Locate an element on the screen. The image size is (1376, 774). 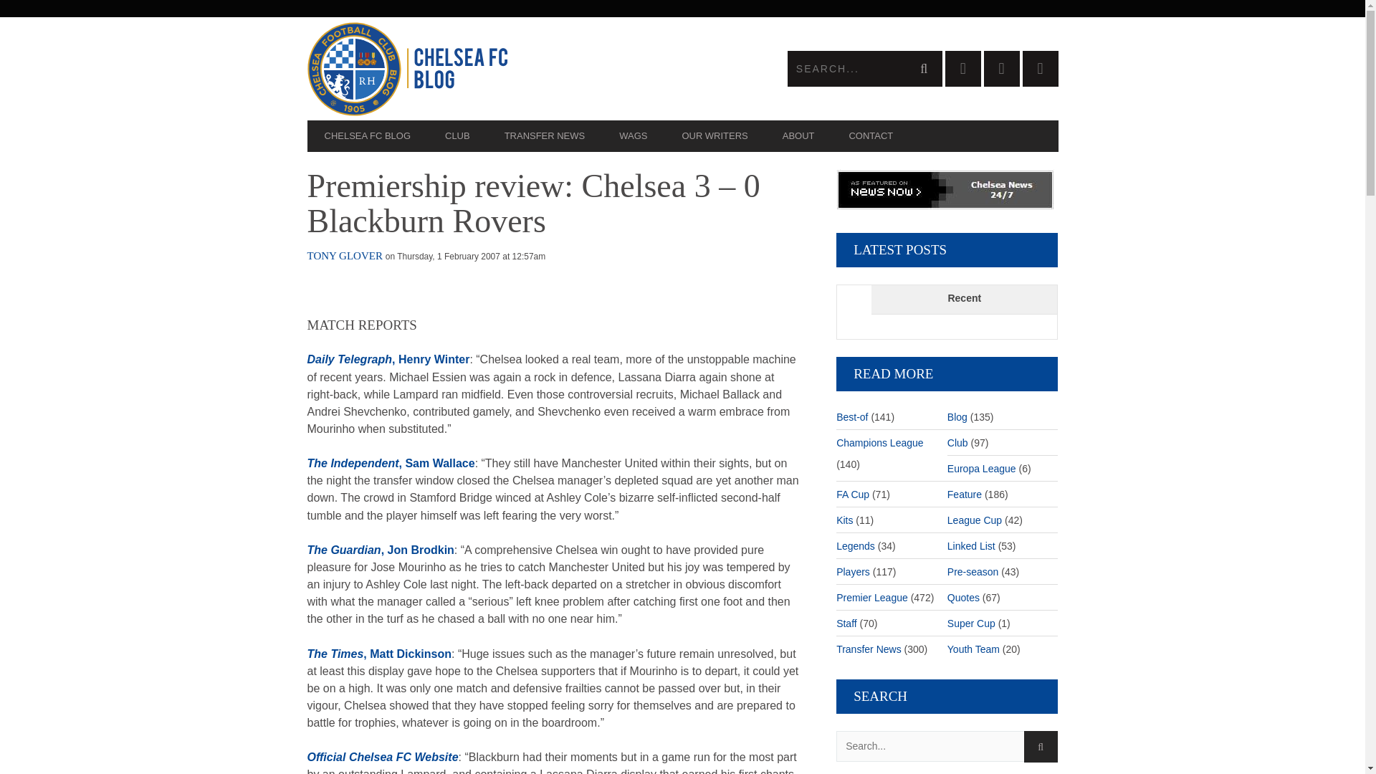
CHELSEA FC BLOG is located at coordinates (367, 136).